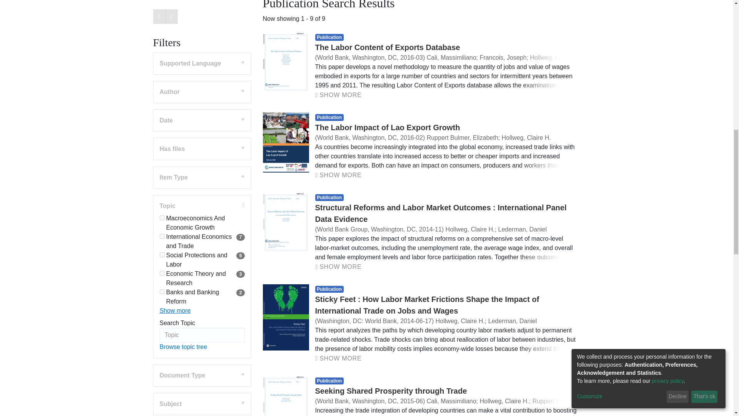 Image resolution: width=739 pixels, height=416 pixels. Describe the element at coordinates (162, 192) in the screenshot. I see `on` at that location.